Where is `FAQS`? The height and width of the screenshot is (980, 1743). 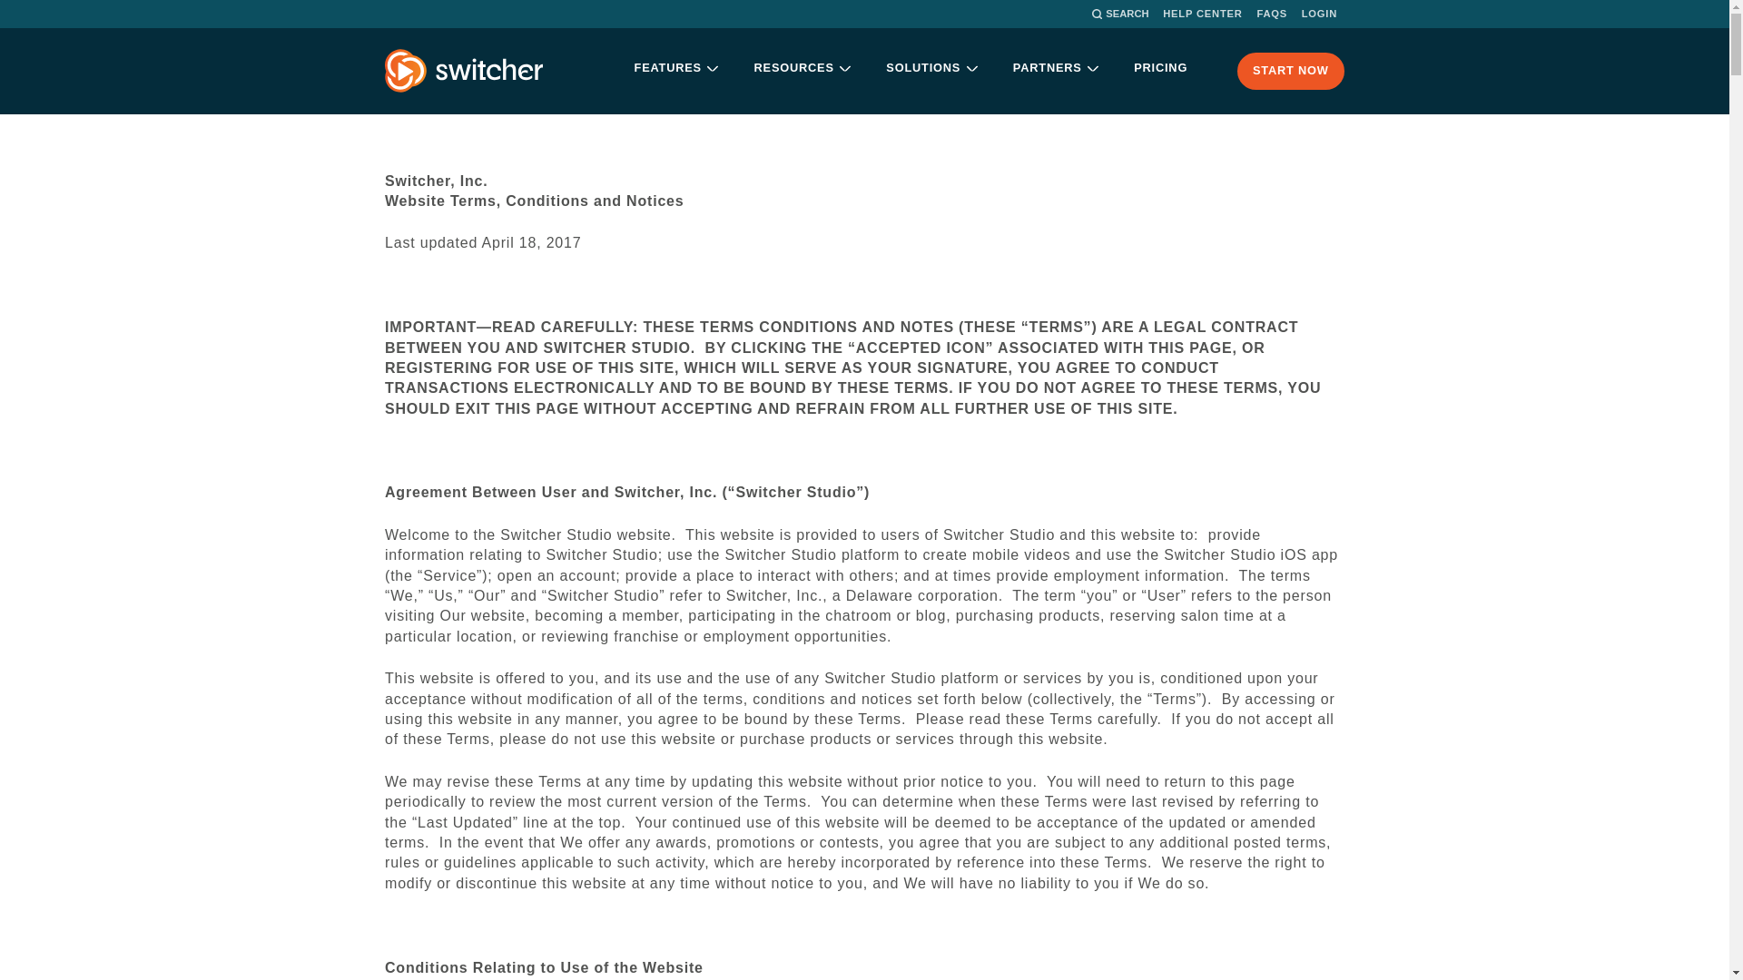
FAQS is located at coordinates (1272, 15).